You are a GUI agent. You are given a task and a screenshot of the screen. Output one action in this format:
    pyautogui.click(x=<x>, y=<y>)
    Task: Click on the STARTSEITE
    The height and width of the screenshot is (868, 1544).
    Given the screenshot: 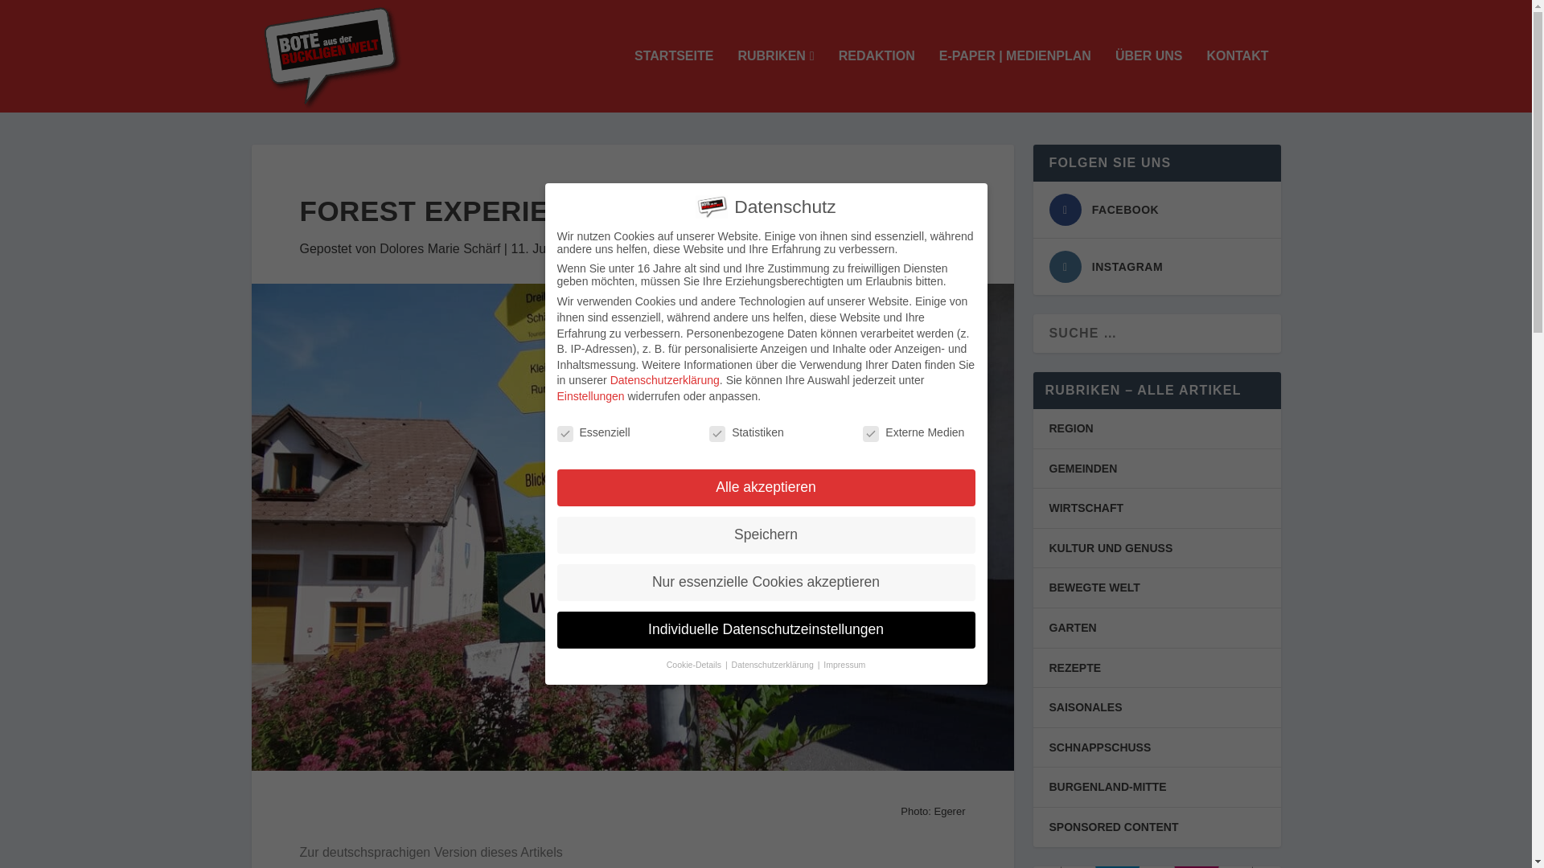 What is the action you would take?
    pyautogui.click(x=674, y=80)
    